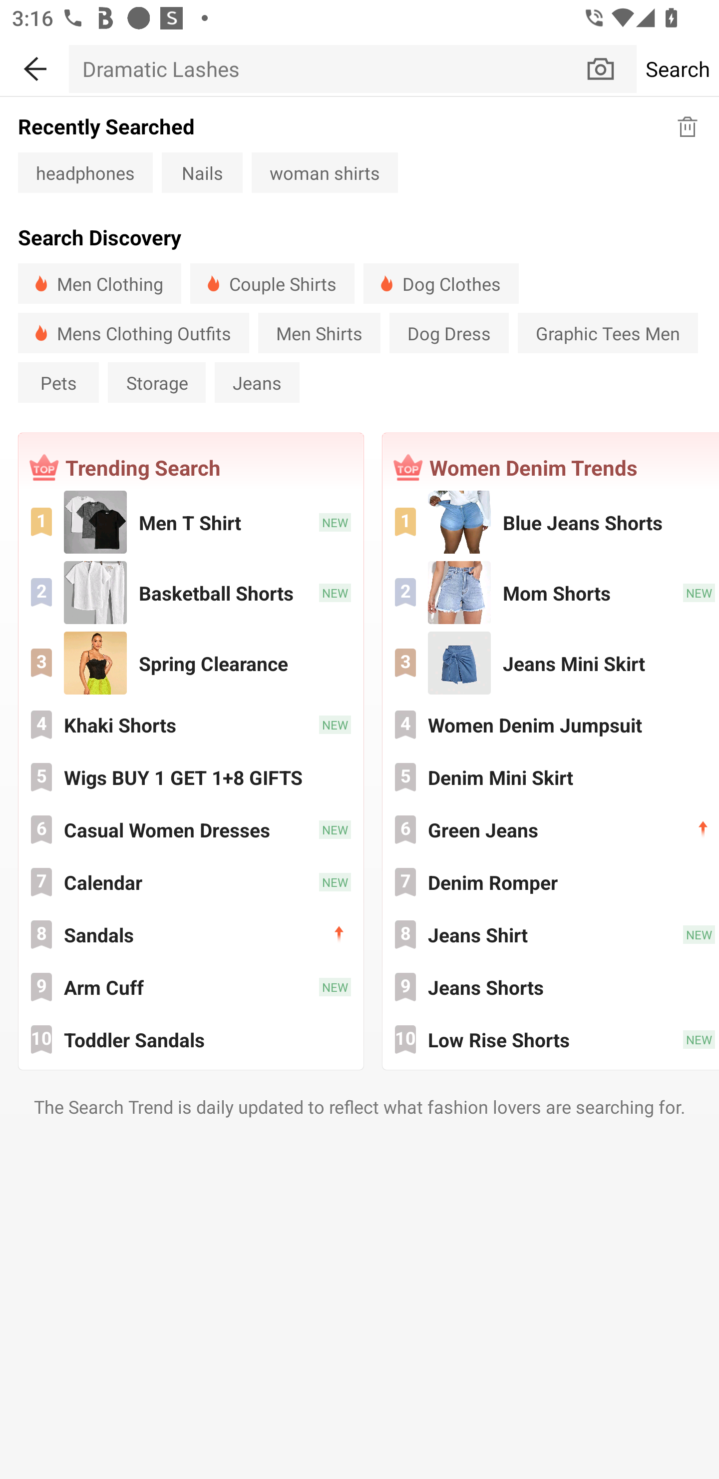 Image resolution: width=719 pixels, height=1479 pixels. What do you see at coordinates (272, 283) in the screenshot?
I see `Couple Shirts` at bounding box center [272, 283].